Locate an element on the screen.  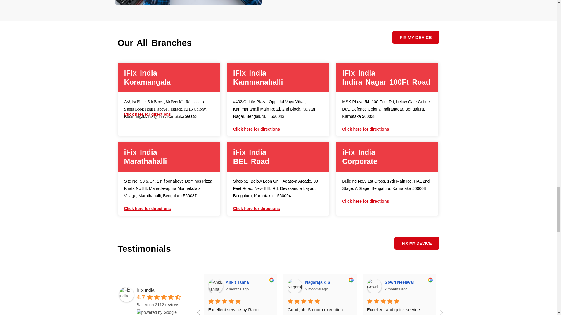
Gowri Neelavar is located at coordinates (374, 286).